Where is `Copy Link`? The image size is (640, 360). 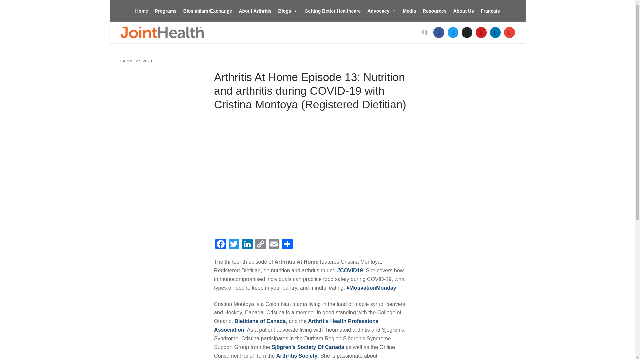
Copy Link is located at coordinates (261, 245).